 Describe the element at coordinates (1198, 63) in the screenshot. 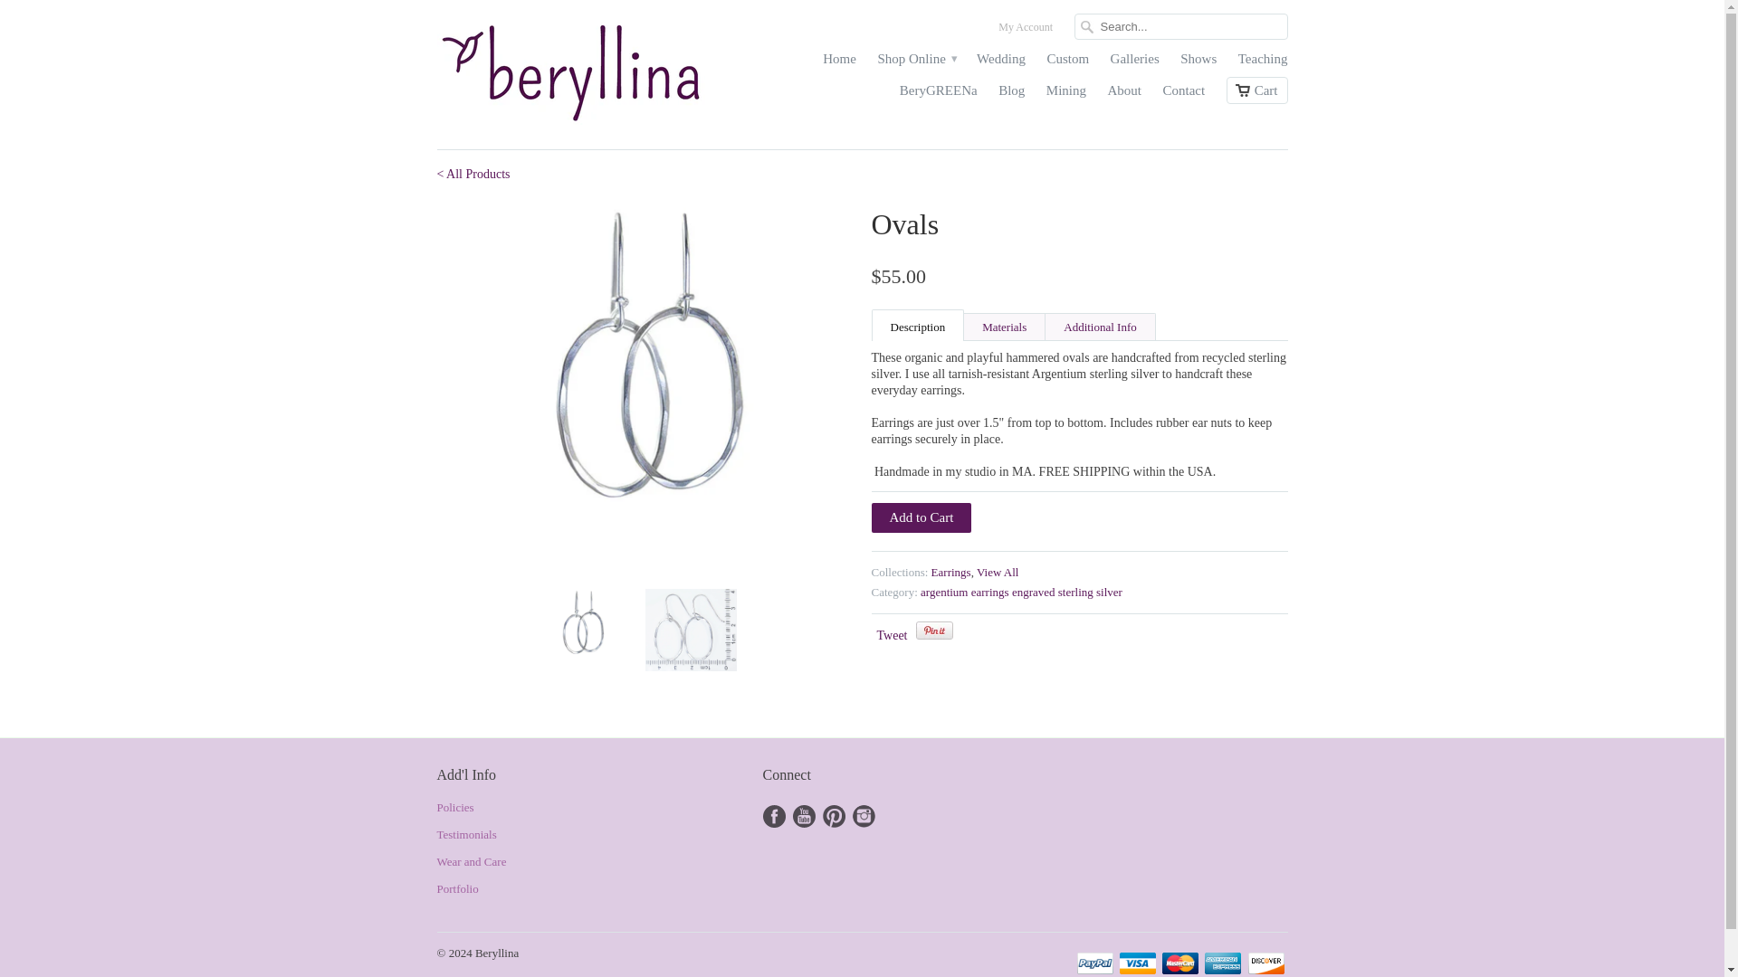

I see `Shows` at that location.